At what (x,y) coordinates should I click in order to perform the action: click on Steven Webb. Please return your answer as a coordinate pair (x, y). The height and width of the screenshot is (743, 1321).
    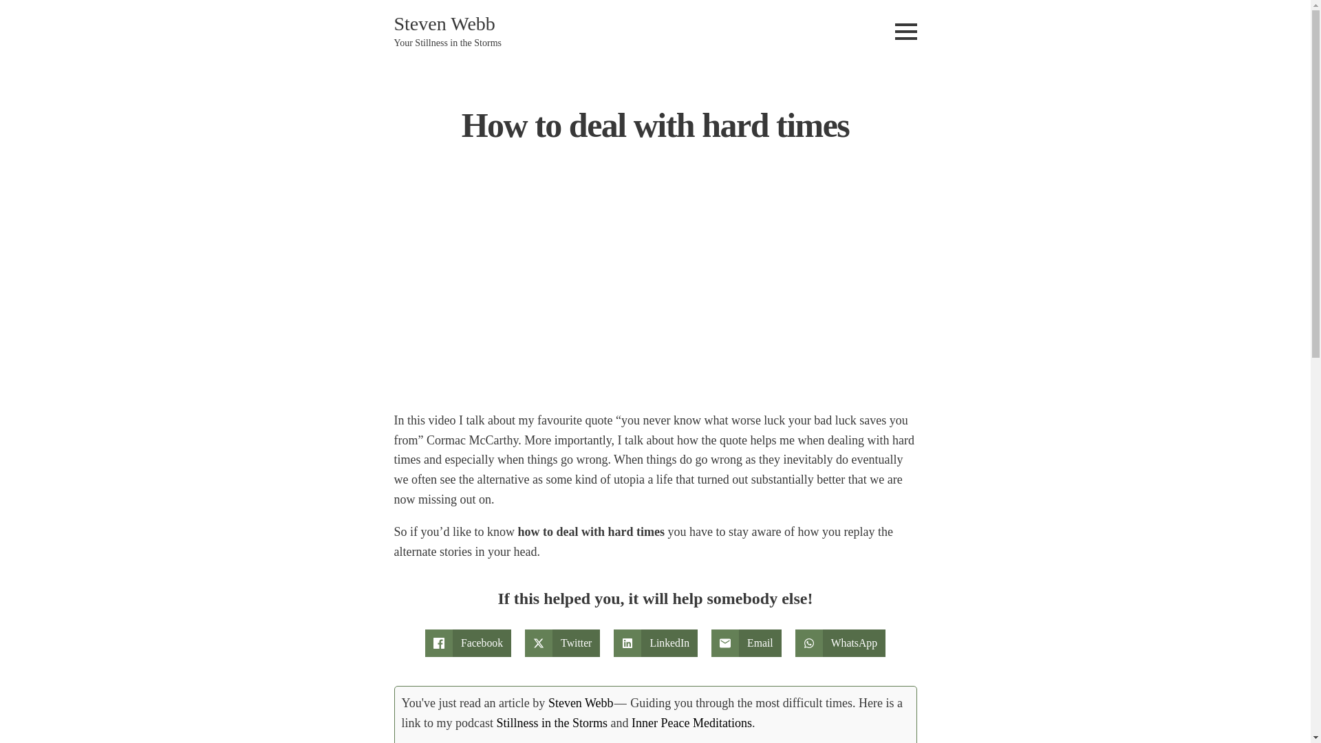
    Looking at the image, I should click on (581, 703).